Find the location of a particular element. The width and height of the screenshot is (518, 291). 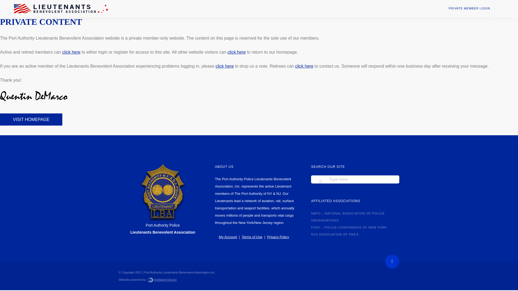

click here is located at coordinates (236, 52).